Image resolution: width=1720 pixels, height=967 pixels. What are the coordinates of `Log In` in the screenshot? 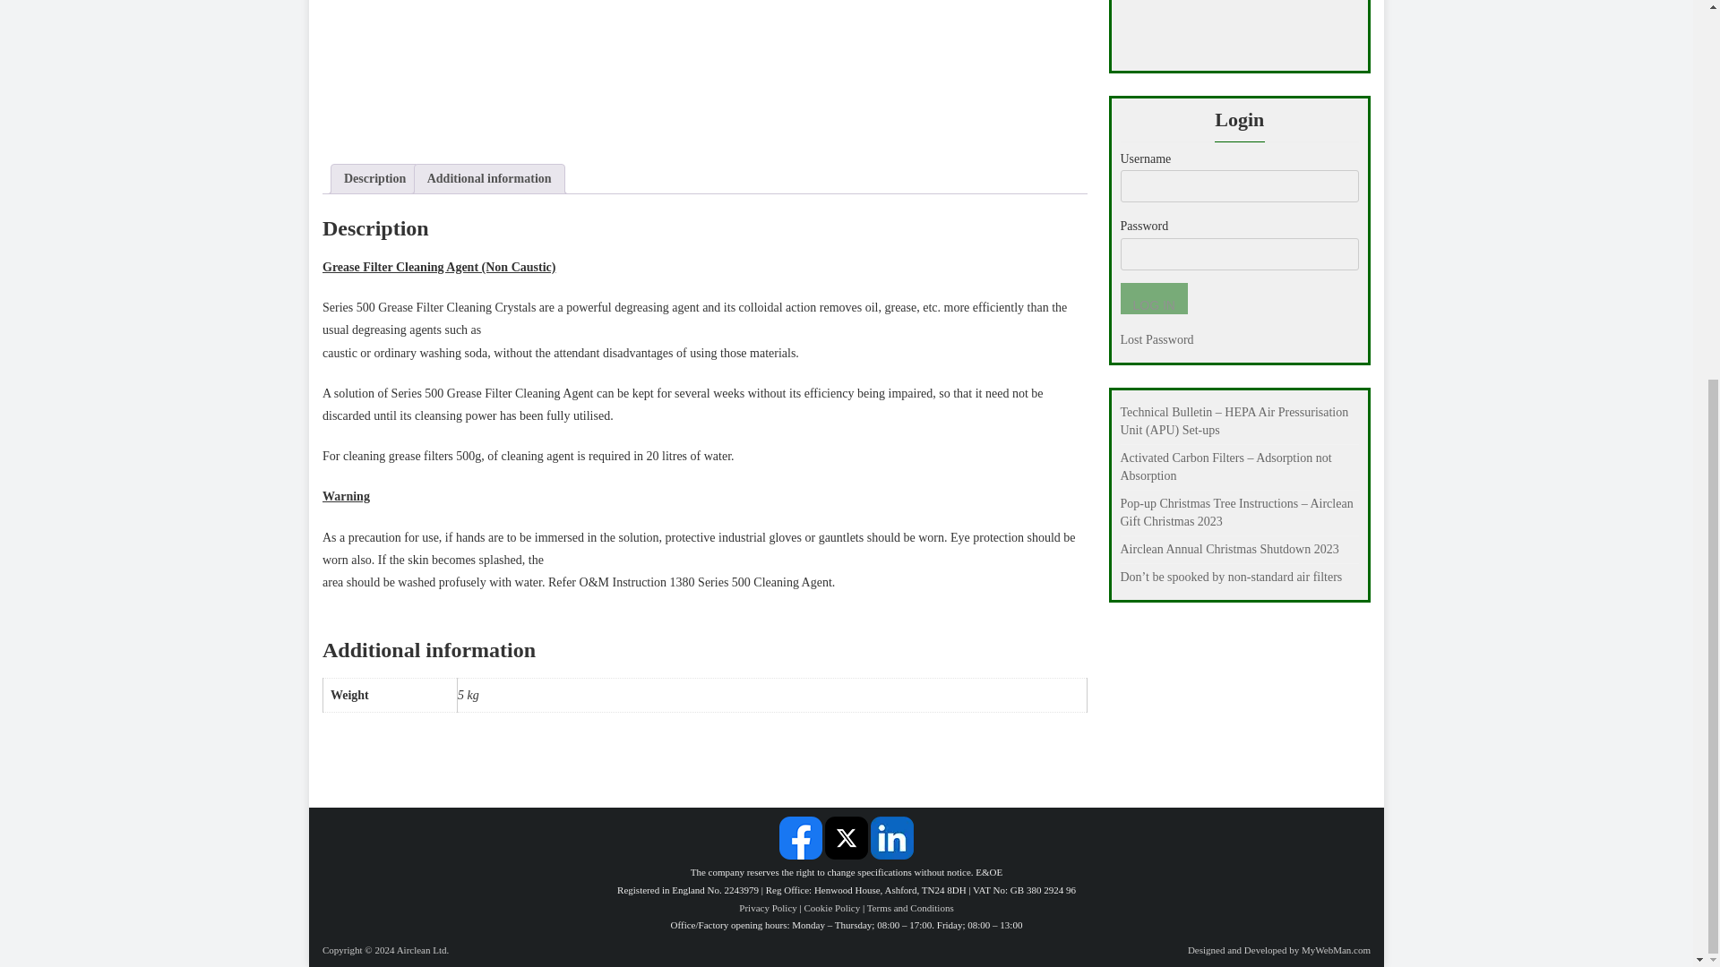 It's located at (1152, 299).